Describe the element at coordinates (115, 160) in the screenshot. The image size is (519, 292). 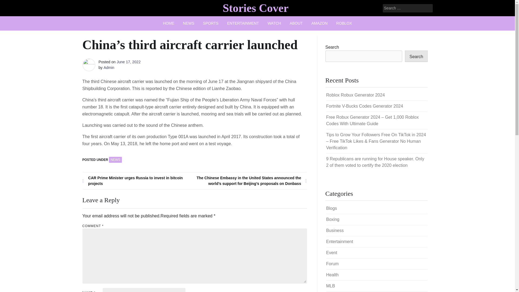
I see `NEWS` at that location.